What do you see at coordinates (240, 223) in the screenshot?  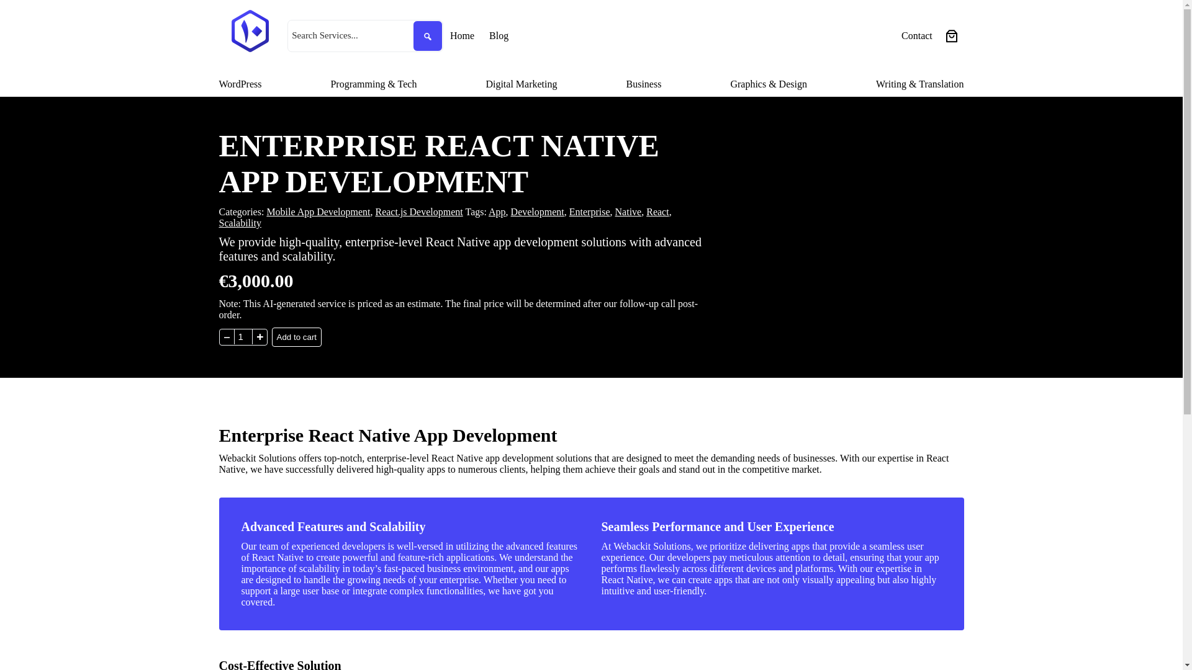 I see `Scalability` at bounding box center [240, 223].